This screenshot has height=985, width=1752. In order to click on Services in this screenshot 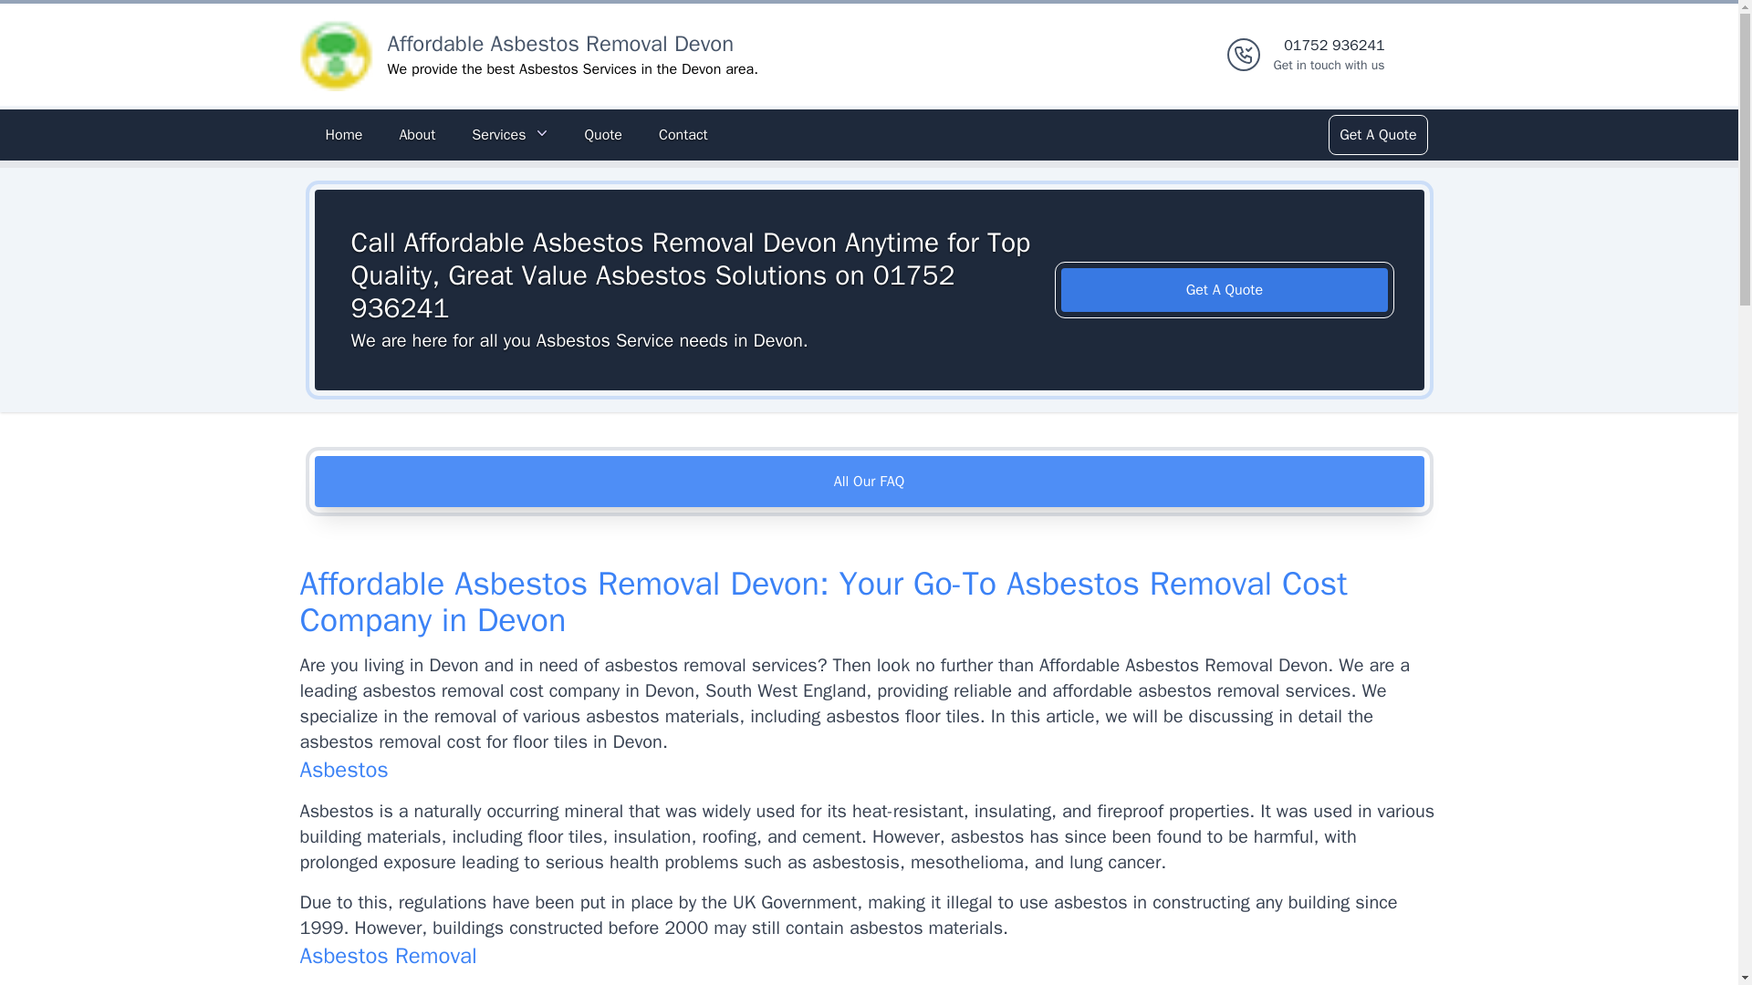, I will do `click(509, 135)`.